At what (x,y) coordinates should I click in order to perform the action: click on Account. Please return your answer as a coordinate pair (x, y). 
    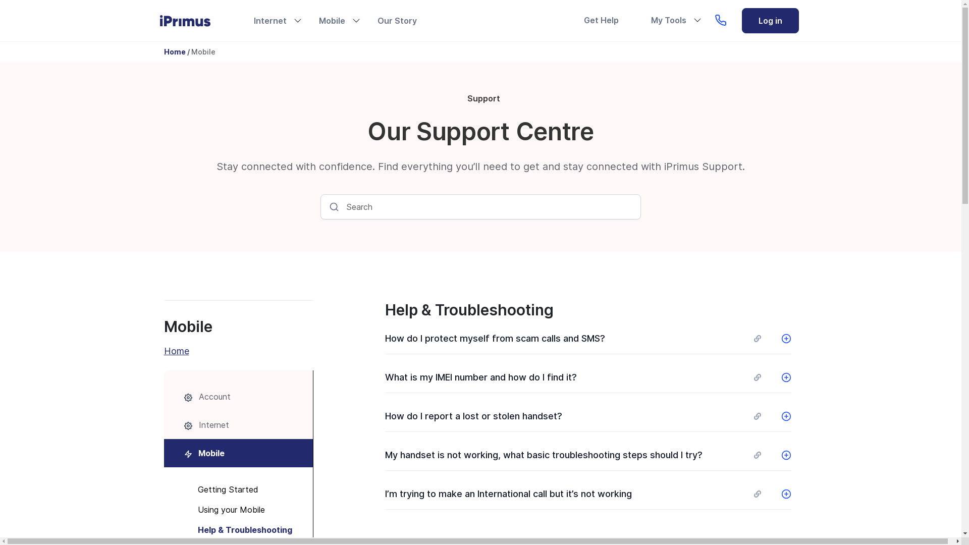
    Looking at the image, I should click on (238, 397).